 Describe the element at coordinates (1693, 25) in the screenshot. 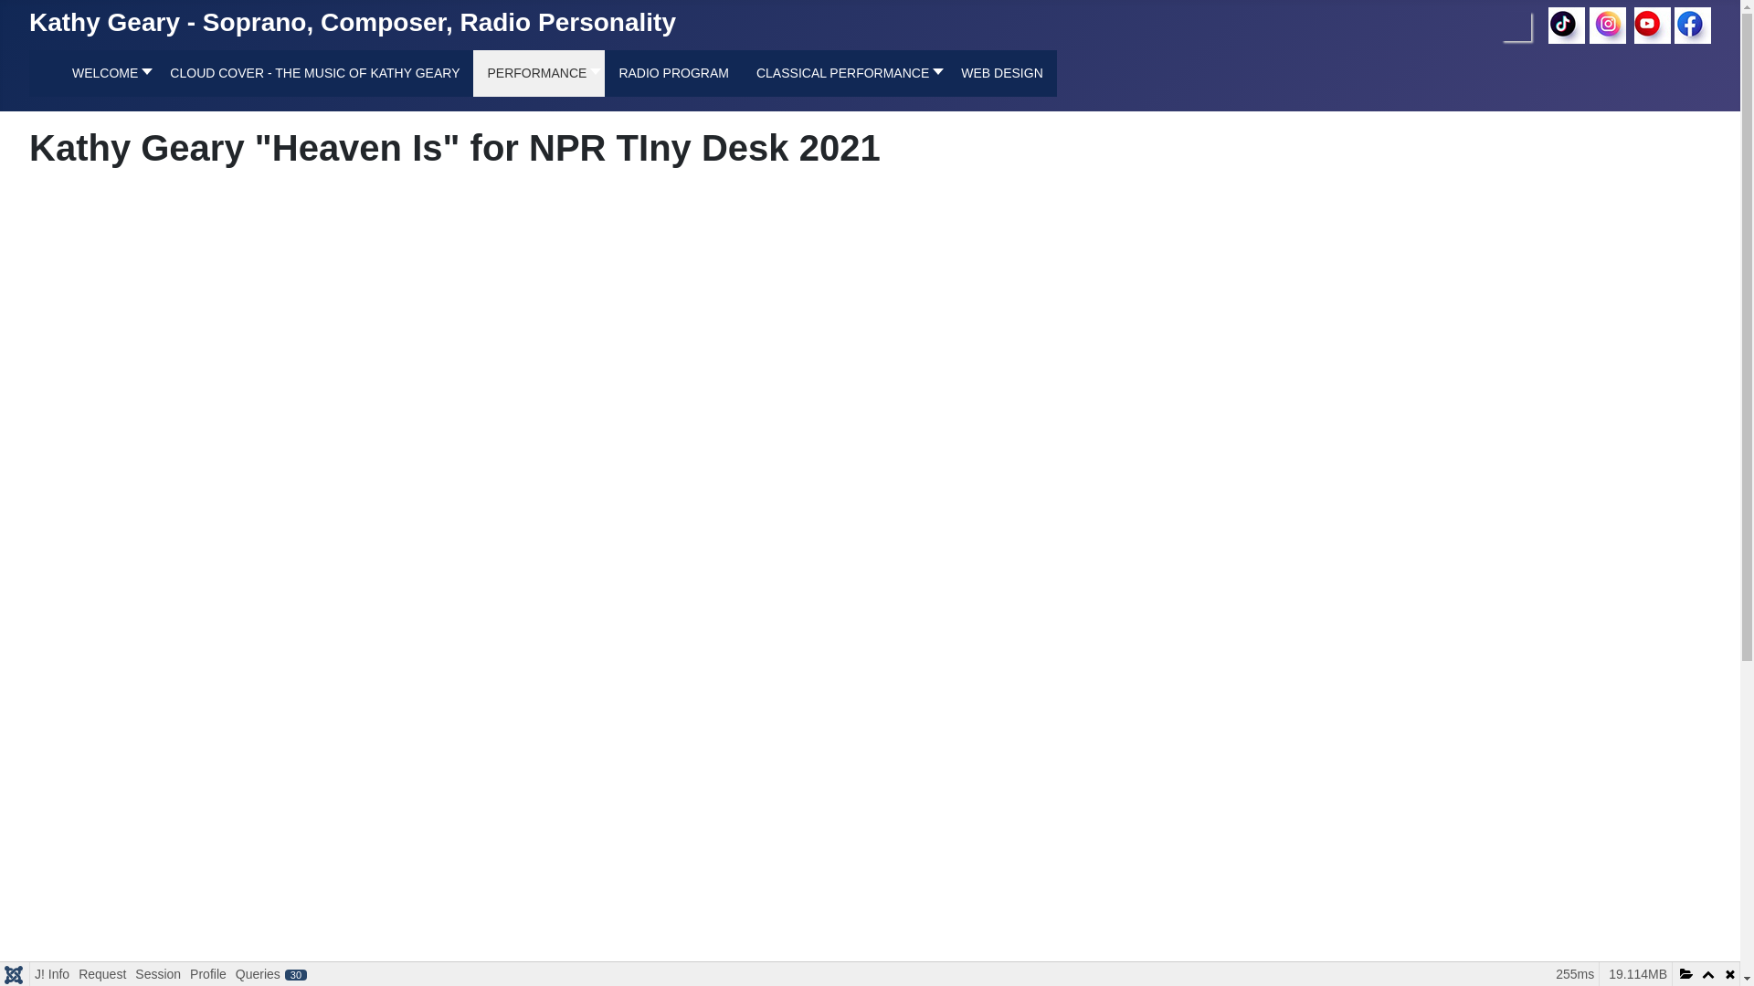

I see `Find me on Facebook` at that location.